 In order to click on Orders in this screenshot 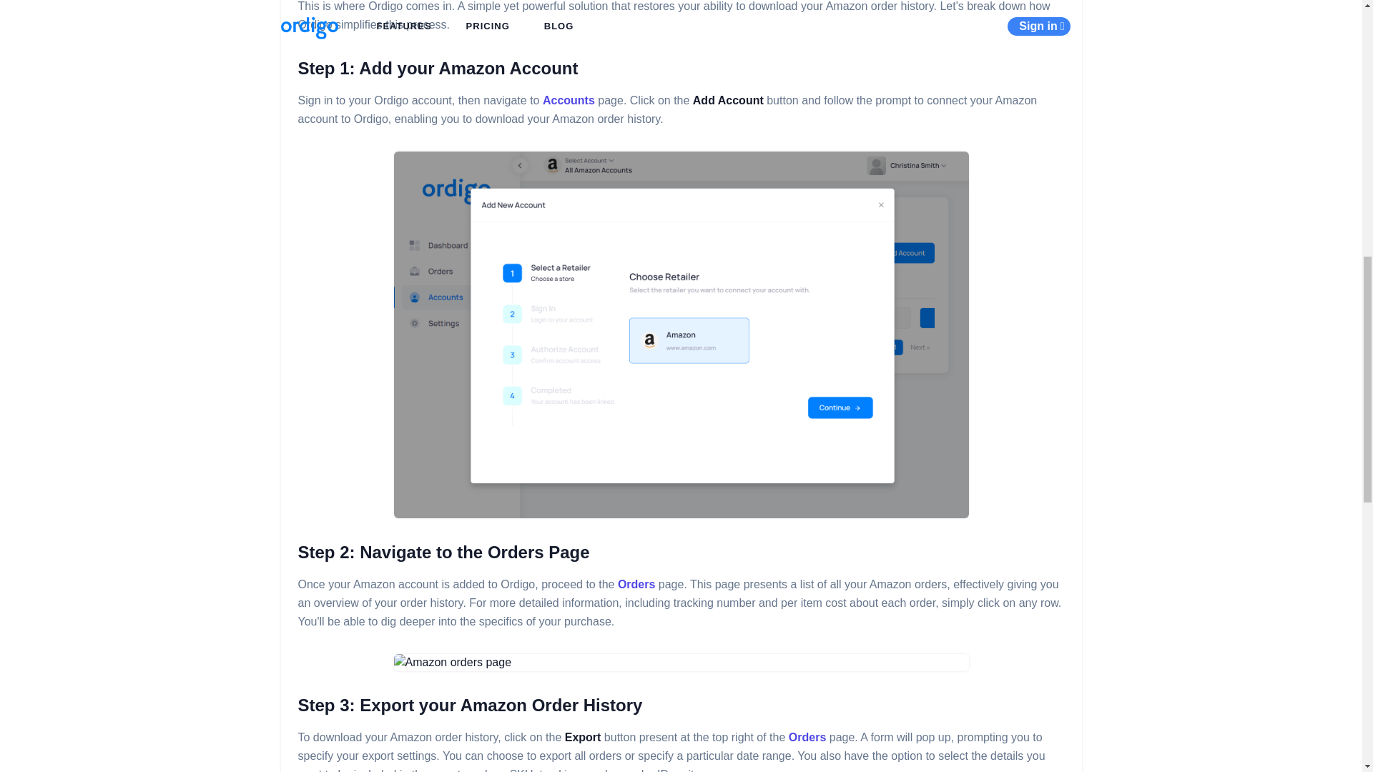, I will do `click(807, 737)`.